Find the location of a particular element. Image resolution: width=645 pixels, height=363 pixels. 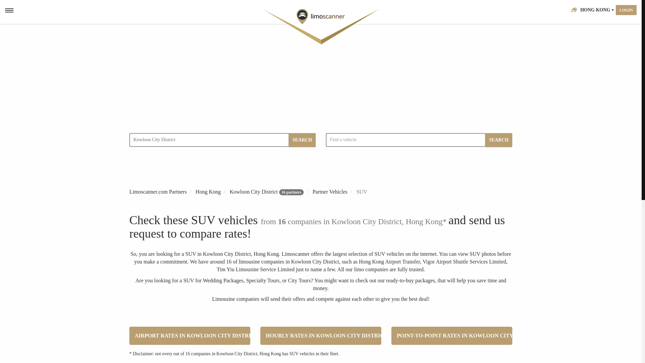

Kowloon City District is located at coordinates (254, 192).